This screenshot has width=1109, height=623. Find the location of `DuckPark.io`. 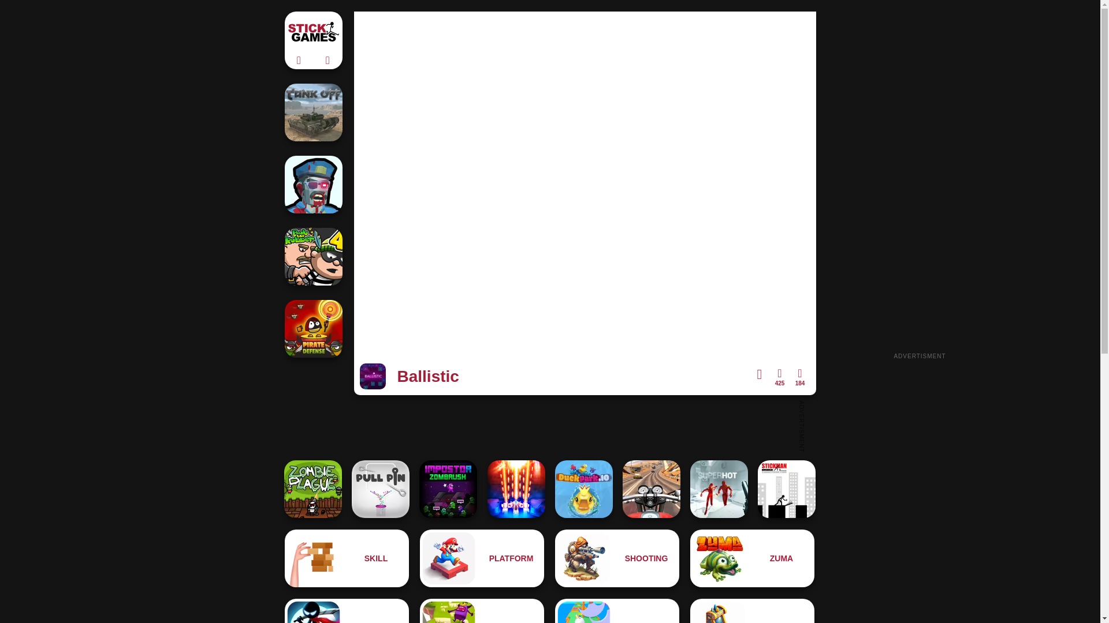

DuckPark.io is located at coordinates (584, 489).